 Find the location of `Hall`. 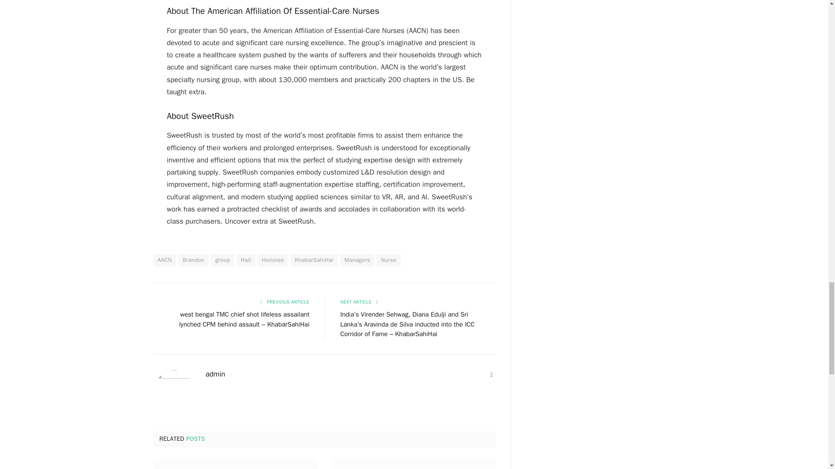

Hall is located at coordinates (246, 260).